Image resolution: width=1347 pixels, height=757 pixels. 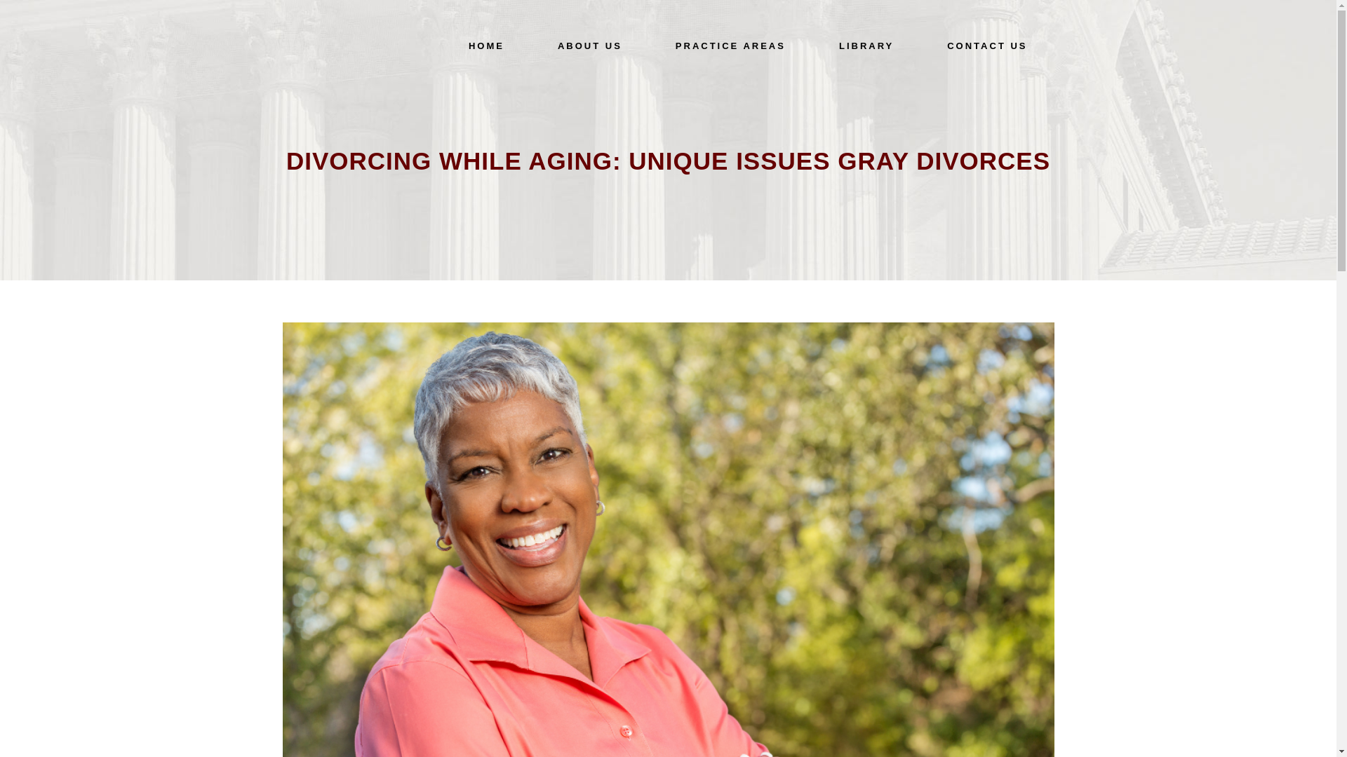 I want to click on CONTACT US, so click(x=986, y=46).